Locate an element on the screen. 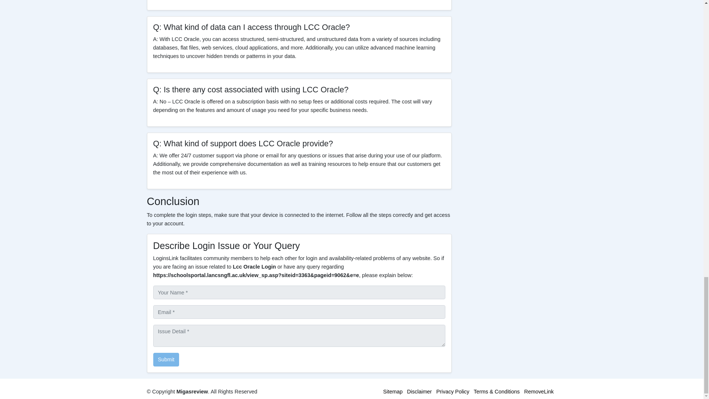 This screenshot has width=709, height=399. Disclaimer is located at coordinates (419, 392).